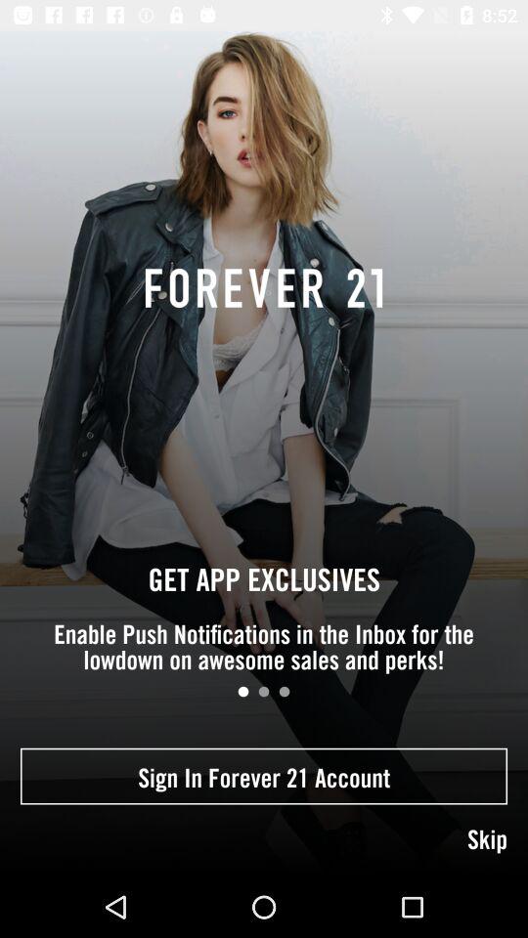  Describe the element at coordinates (242, 692) in the screenshot. I see `select icon below enable push notifications item` at that location.